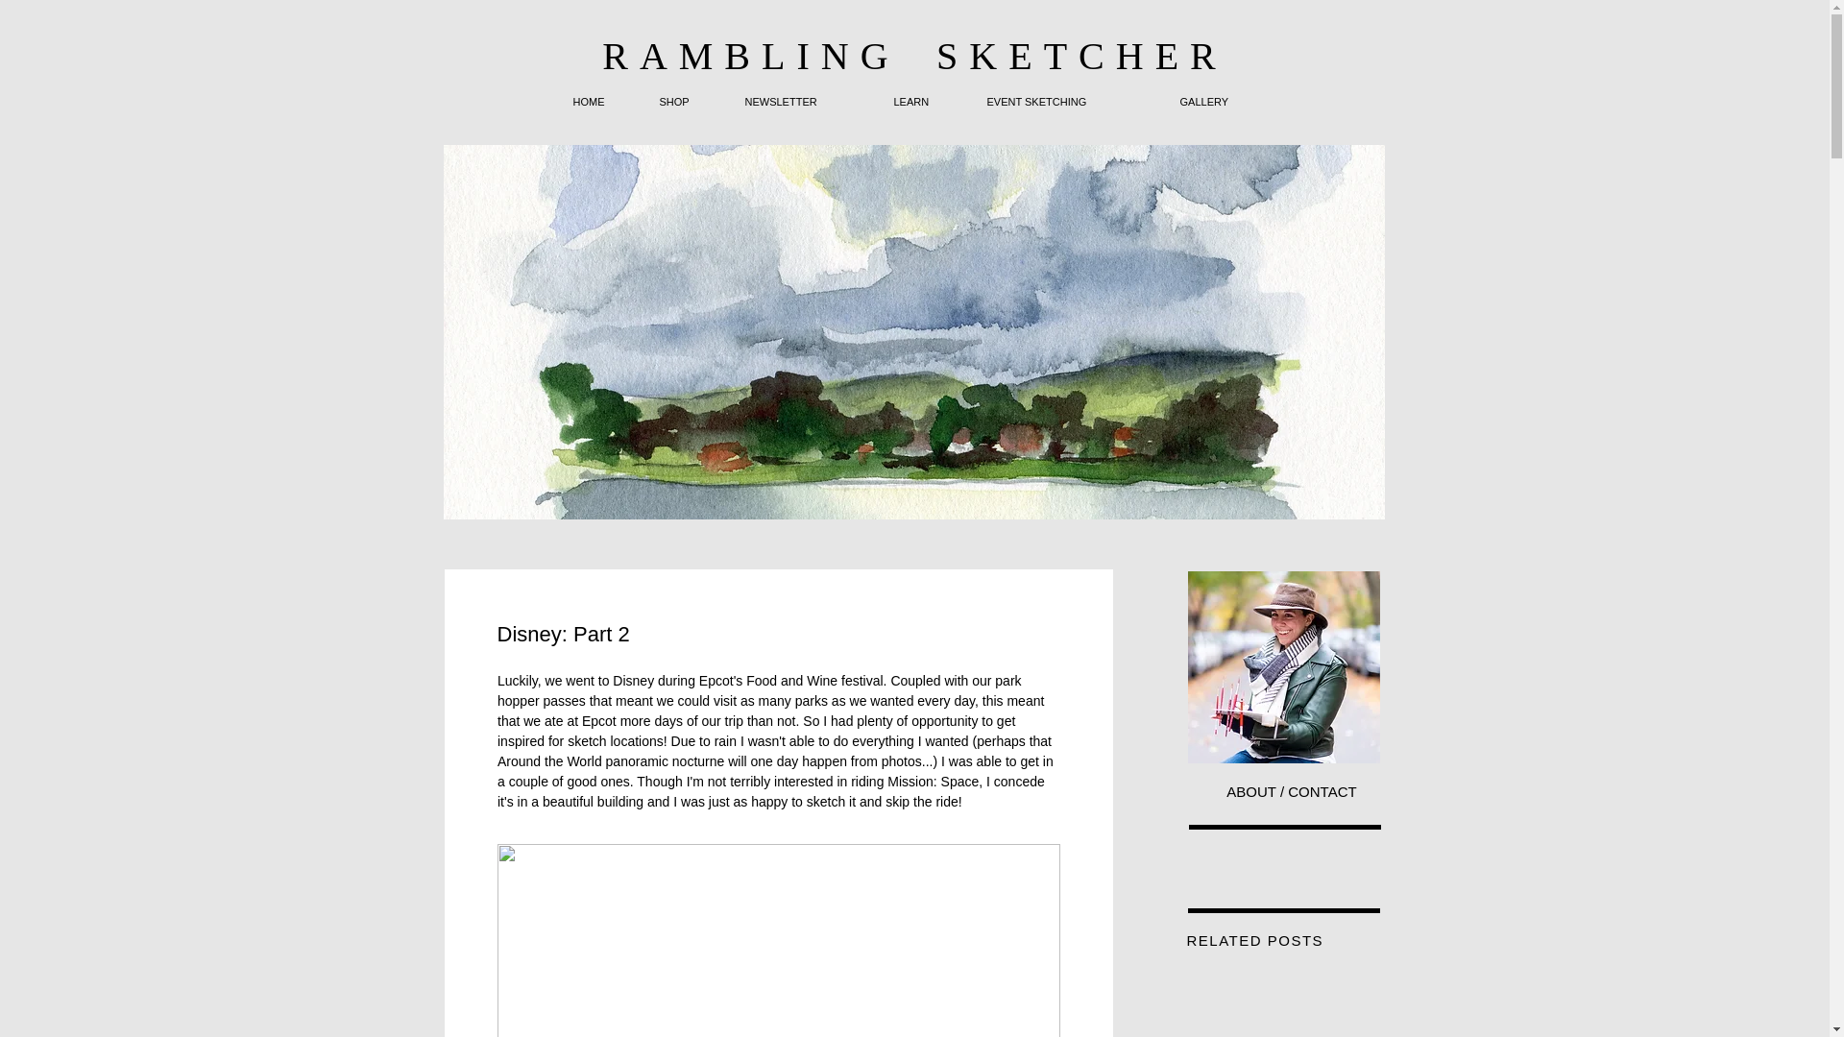  Describe the element at coordinates (751, 56) in the screenshot. I see `RAMBLING` at that location.